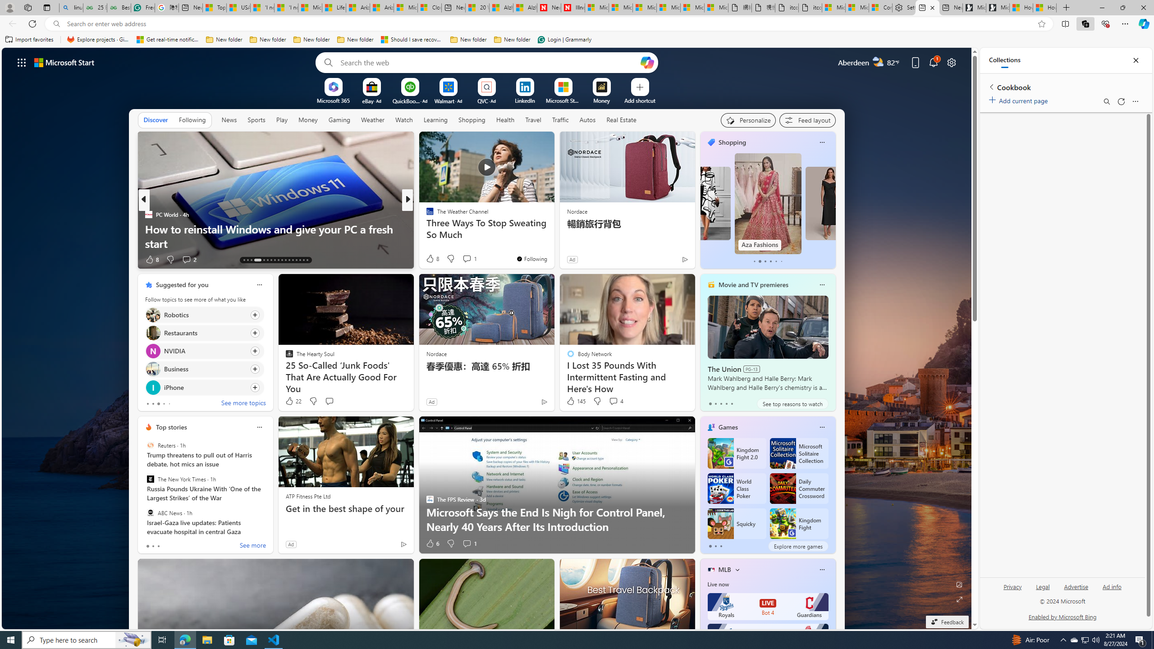  Describe the element at coordinates (577, 40) in the screenshot. I see `Favorites bar` at that location.